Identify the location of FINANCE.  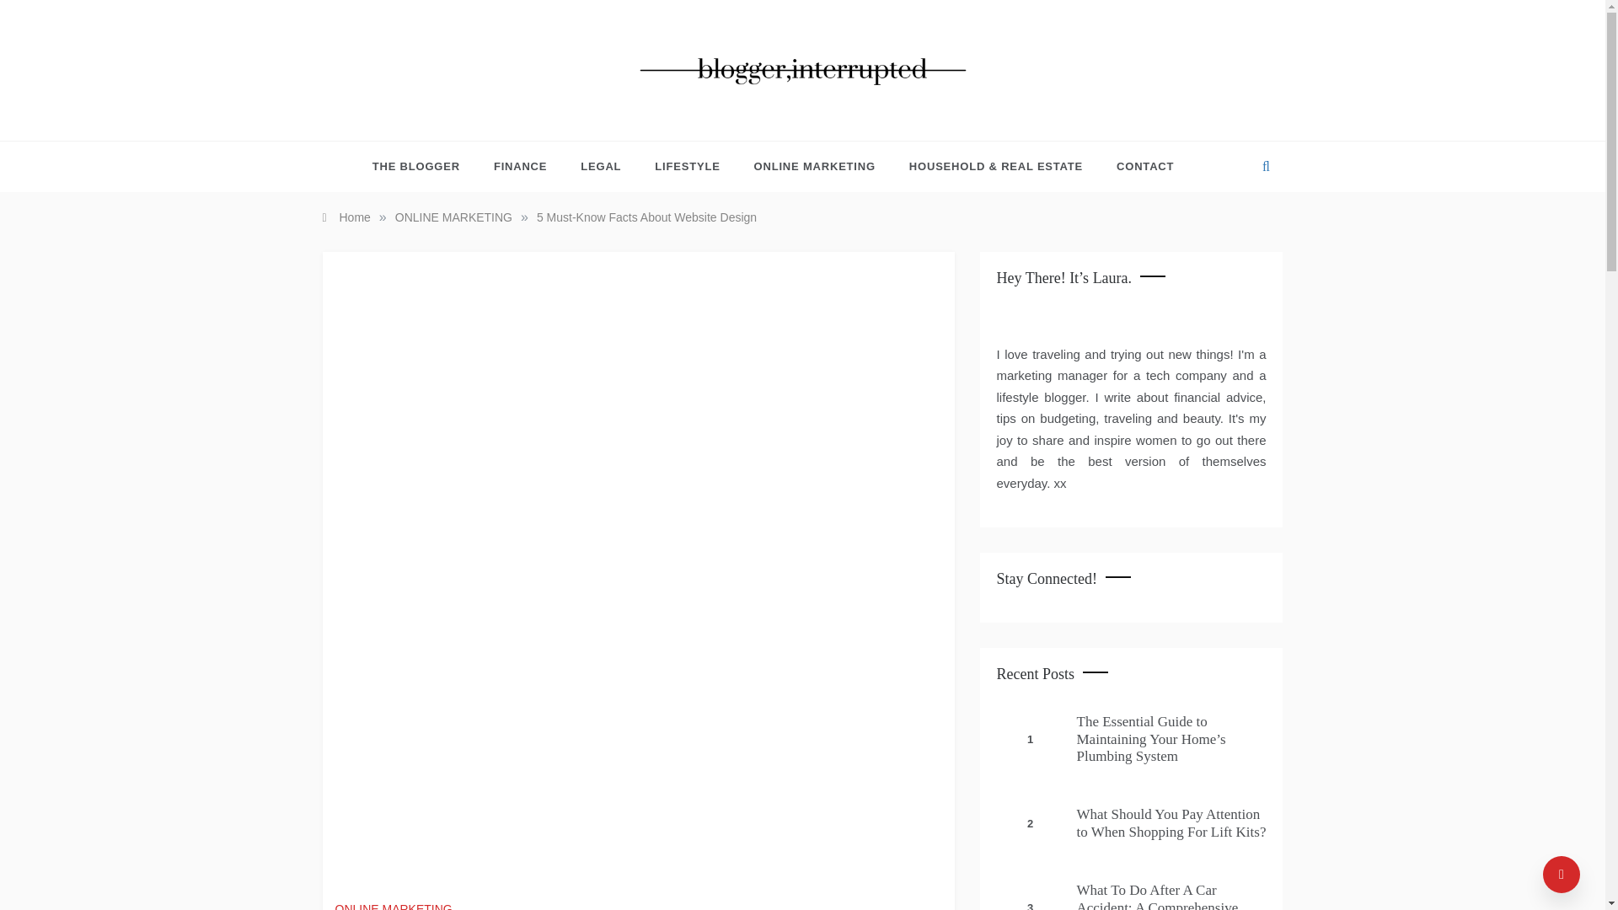
(520, 167).